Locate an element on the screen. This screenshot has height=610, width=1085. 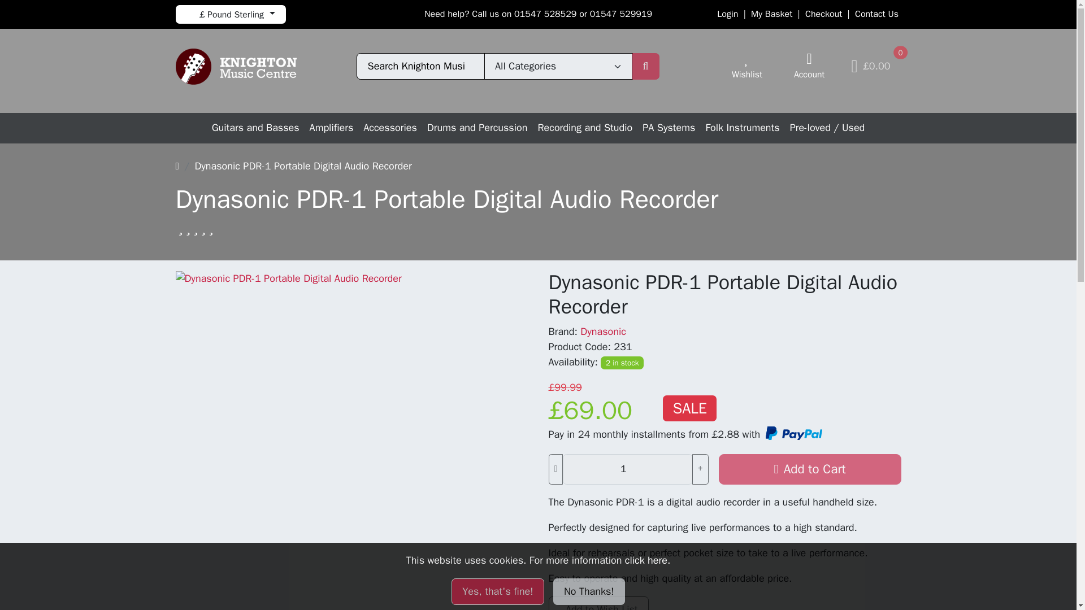
Contact Us is located at coordinates (876, 14).